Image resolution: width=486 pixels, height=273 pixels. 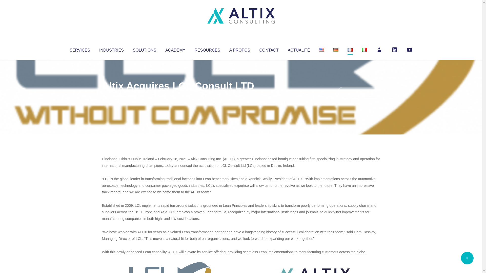 What do you see at coordinates (177, 96) in the screenshot?
I see `Uncategorized` at bounding box center [177, 96].